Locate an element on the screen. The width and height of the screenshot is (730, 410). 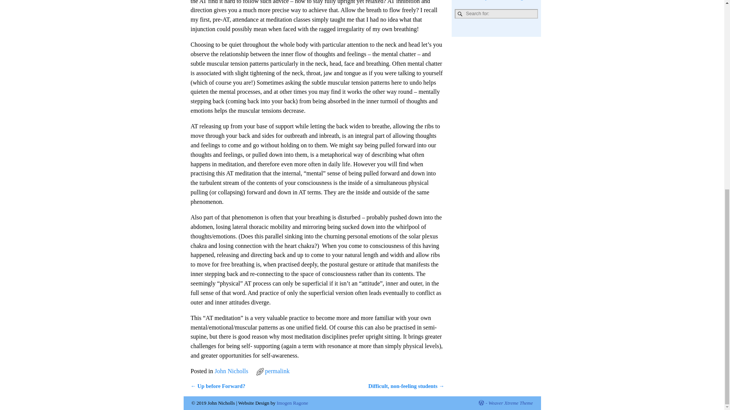
- is located at coordinates (483, 403).